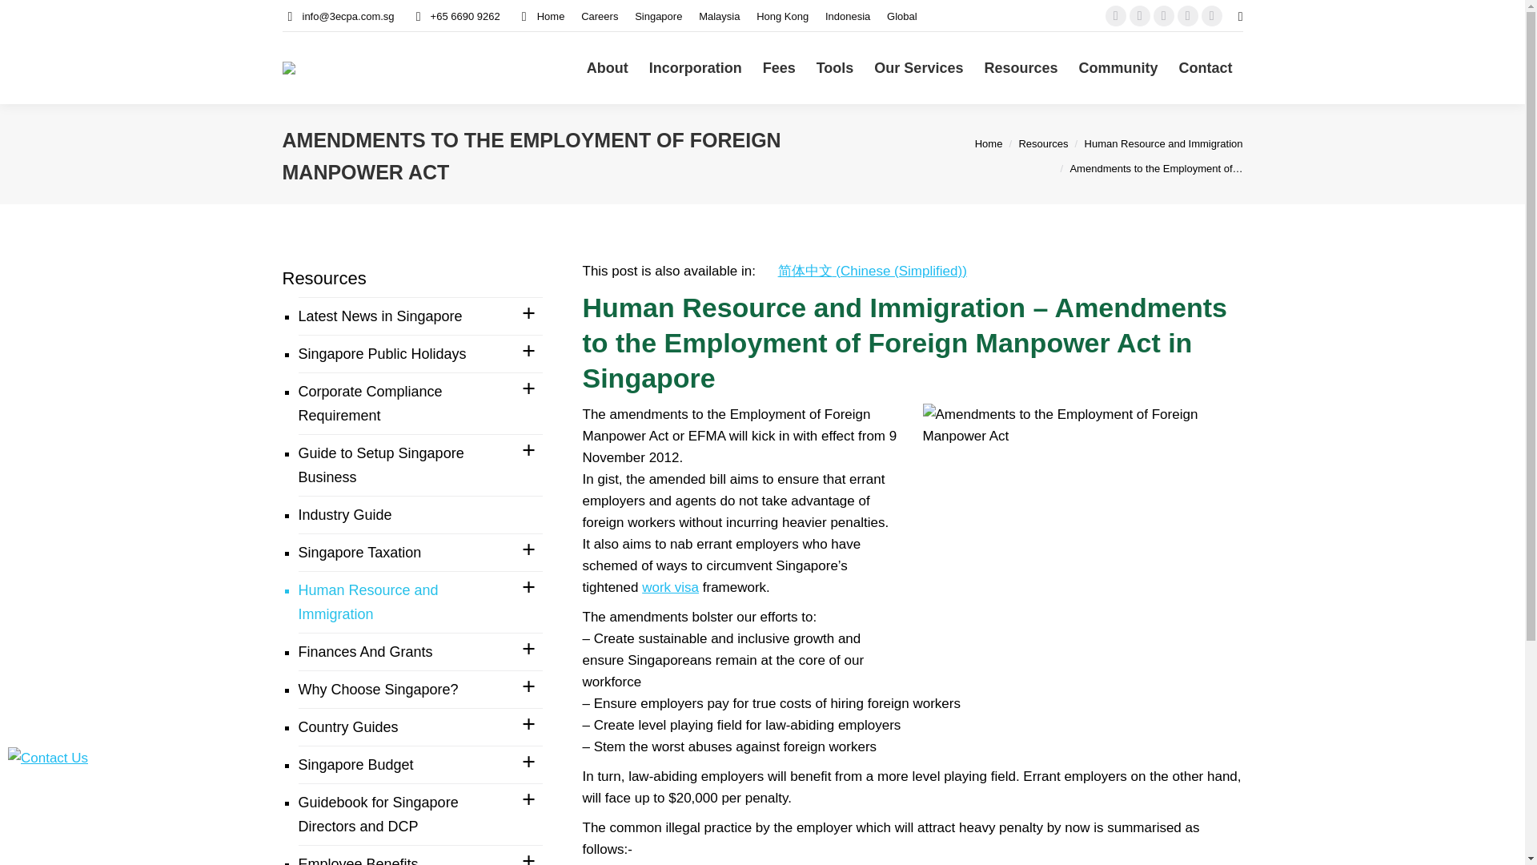  Describe the element at coordinates (1140, 16) in the screenshot. I see `X page opens in new window` at that location.